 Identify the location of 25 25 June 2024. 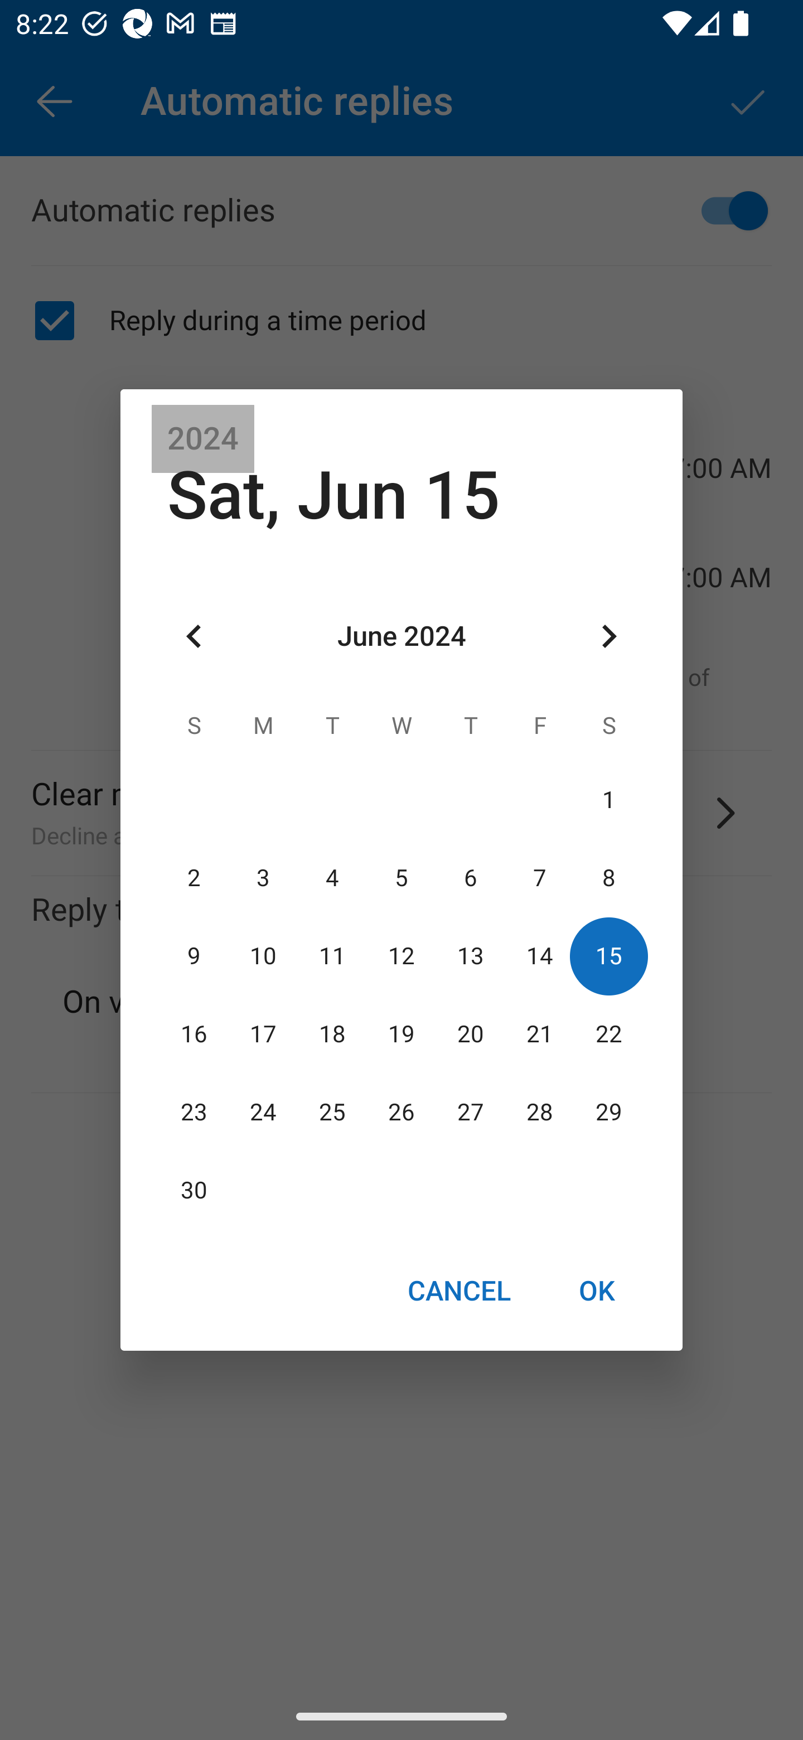
(332, 1113).